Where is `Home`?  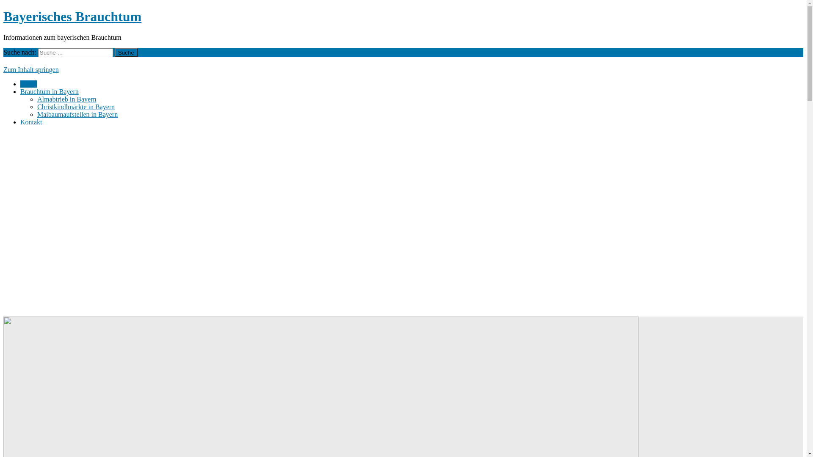 Home is located at coordinates (29, 84).